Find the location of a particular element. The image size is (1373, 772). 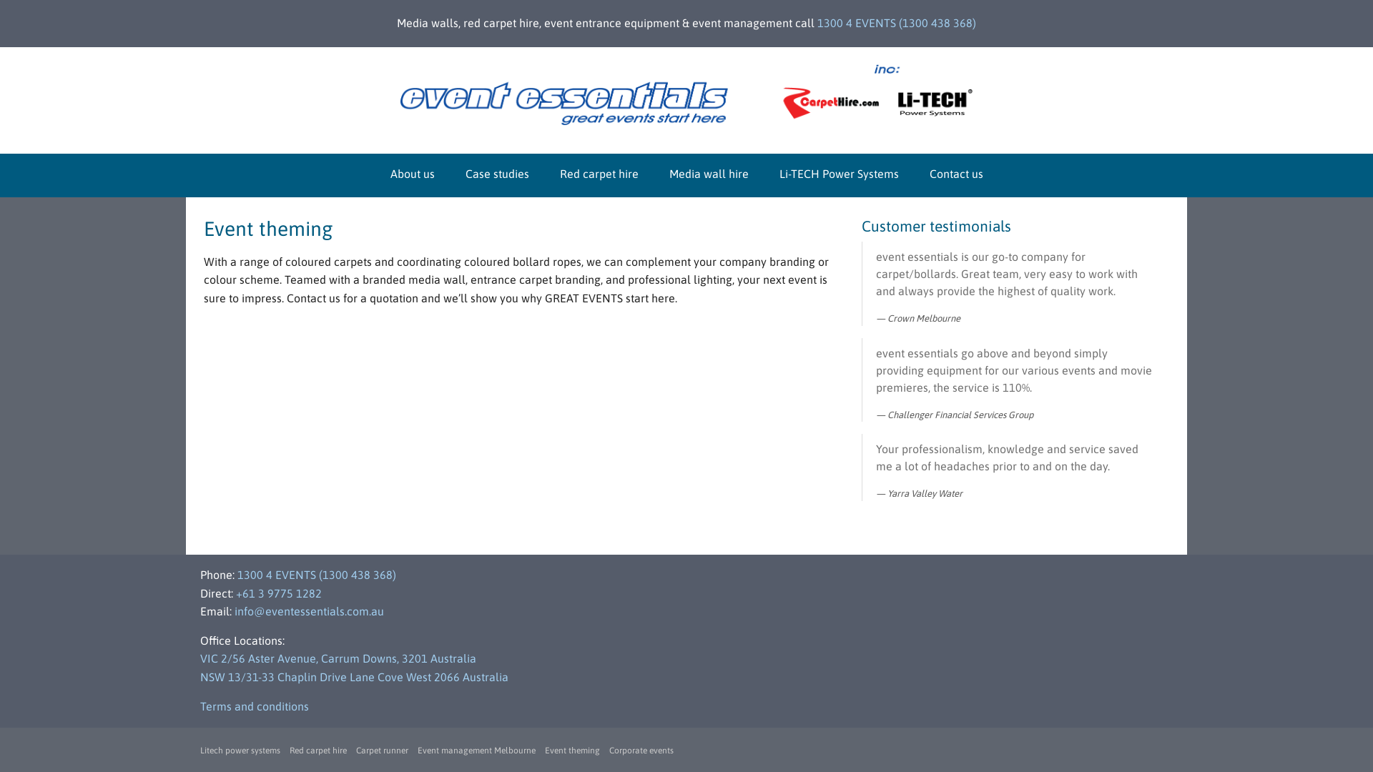

Event management Melbourne is located at coordinates (476, 751).